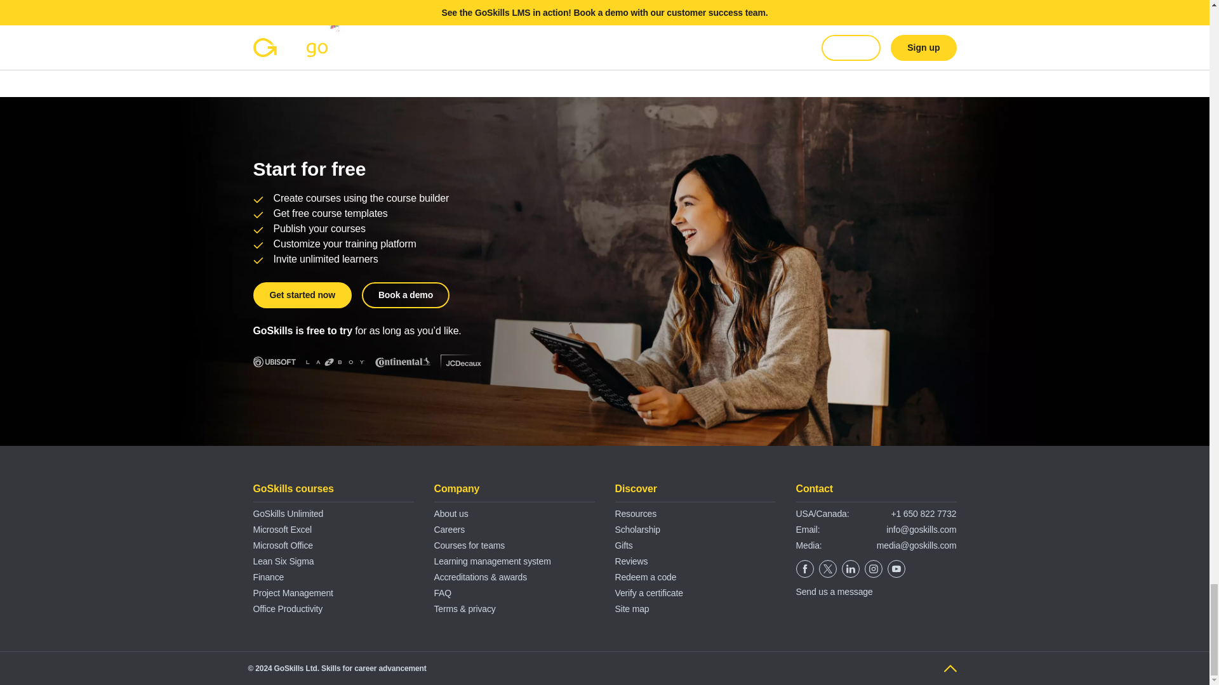 This screenshot has width=1219, height=685. Describe the element at coordinates (406, 295) in the screenshot. I see `Book a demo` at that location.